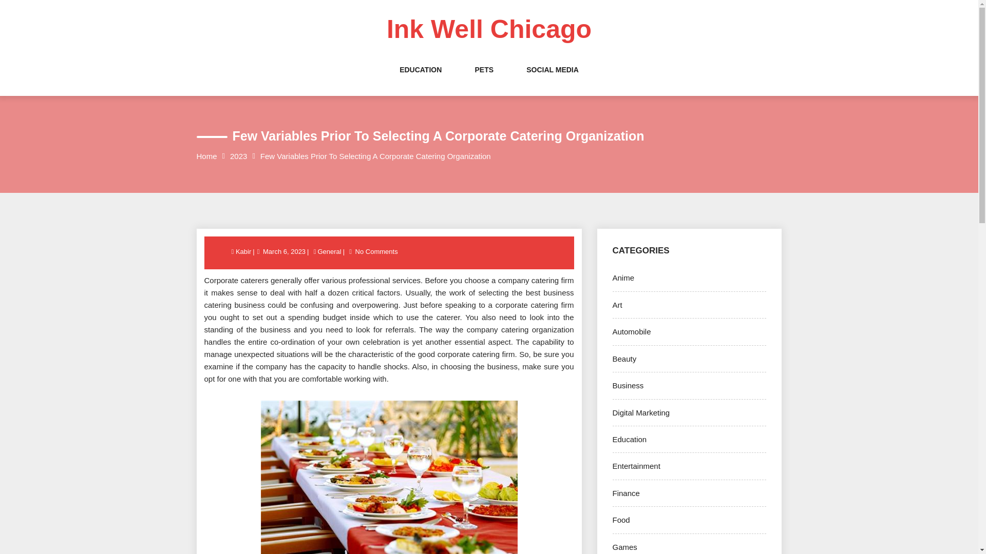 The image size is (986, 554). What do you see at coordinates (621, 520) in the screenshot?
I see `Food` at bounding box center [621, 520].